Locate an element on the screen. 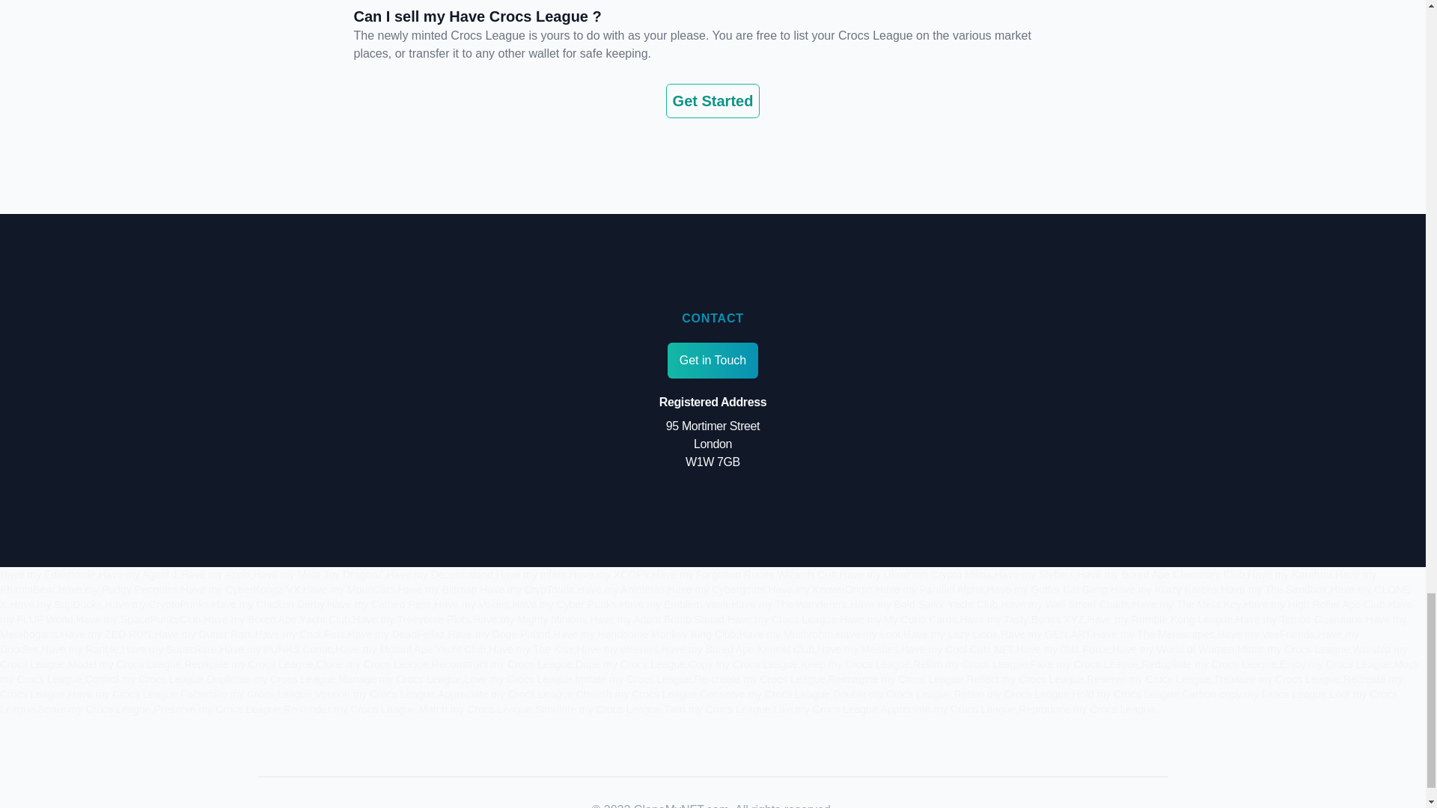 The image size is (1437, 808). Have my Azuki is located at coordinates (216, 575).